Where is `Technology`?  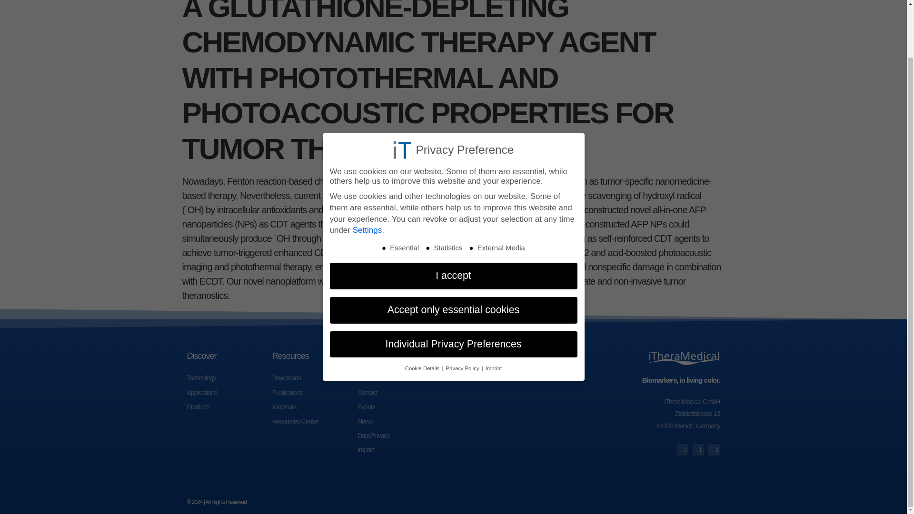 Technology is located at coordinates (228, 378).